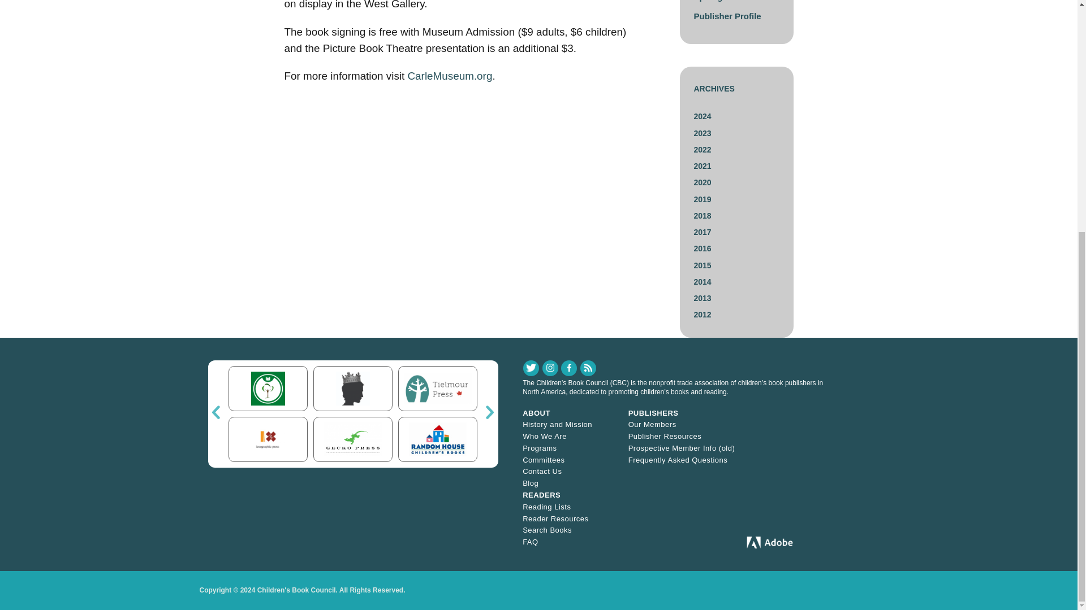 The height and width of the screenshot is (610, 1086). What do you see at coordinates (727, 16) in the screenshot?
I see `Publisher Profile` at bounding box center [727, 16].